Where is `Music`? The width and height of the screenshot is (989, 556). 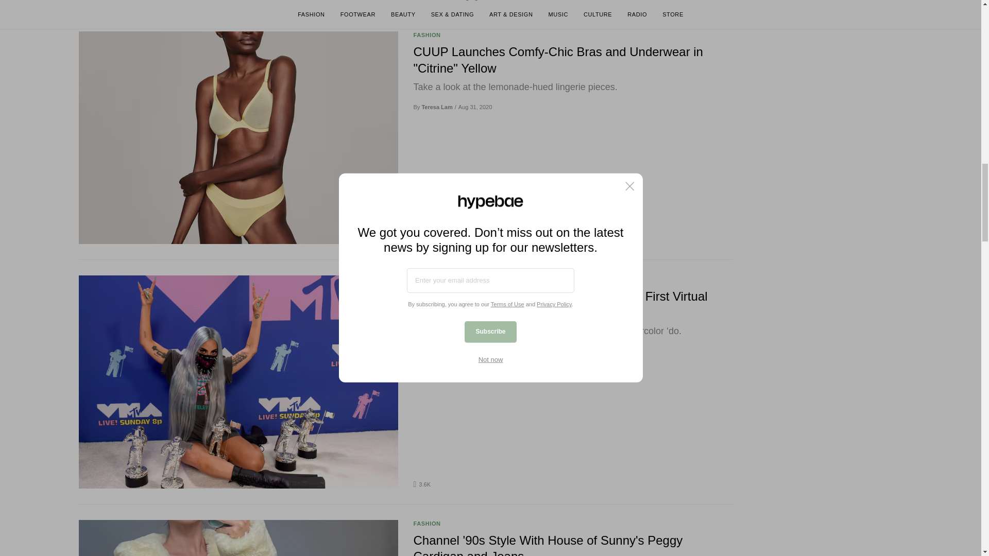 Music is located at coordinates (423, 279).